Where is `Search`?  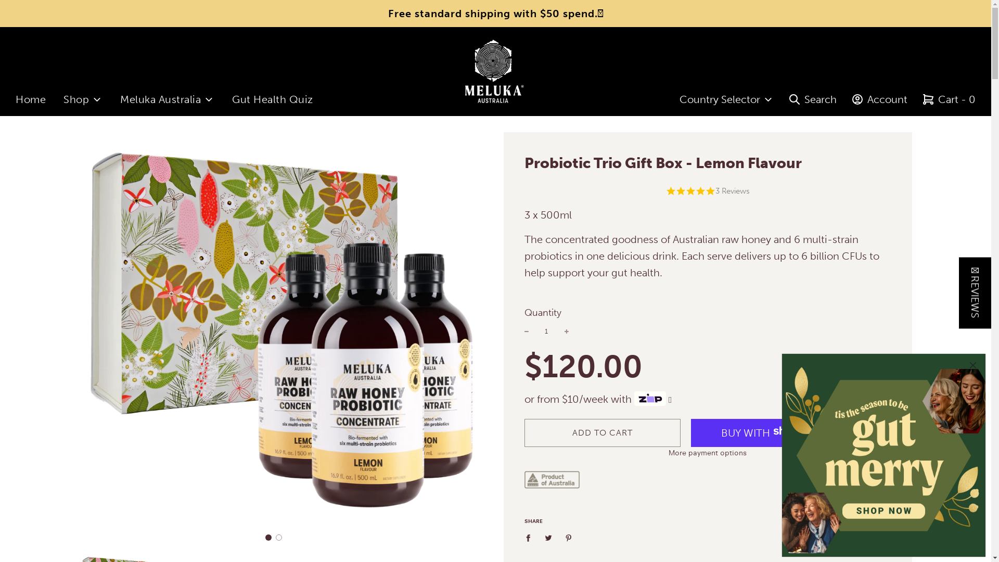
Search is located at coordinates (813, 99).